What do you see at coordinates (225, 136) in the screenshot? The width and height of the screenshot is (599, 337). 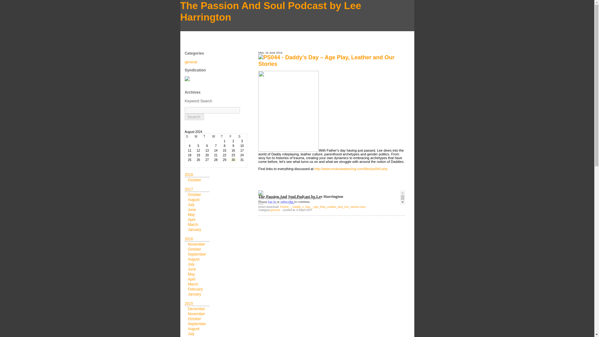 I see `Thursday` at bounding box center [225, 136].